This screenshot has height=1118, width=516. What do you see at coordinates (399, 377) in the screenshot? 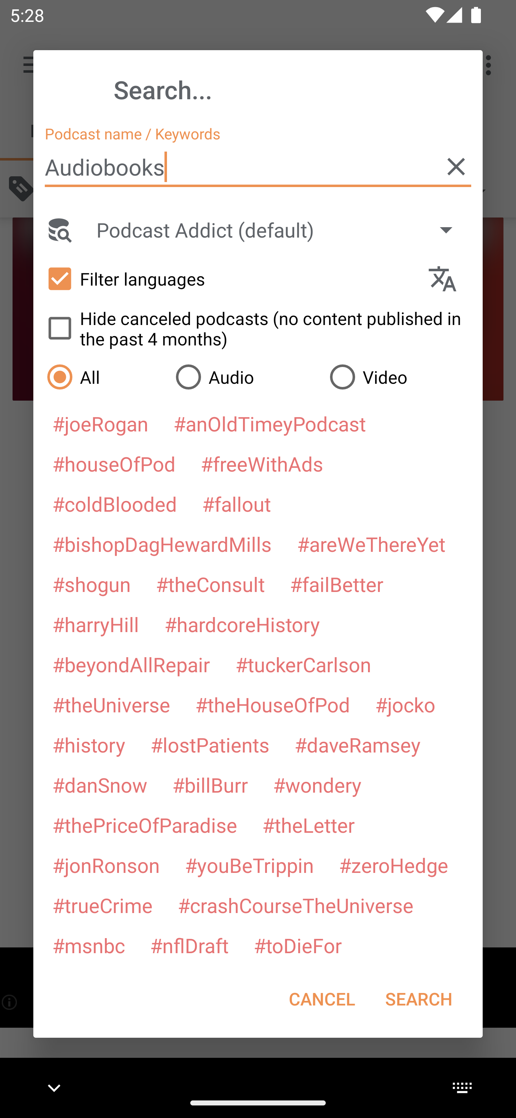
I see `Video` at bounding box center [399, 377].